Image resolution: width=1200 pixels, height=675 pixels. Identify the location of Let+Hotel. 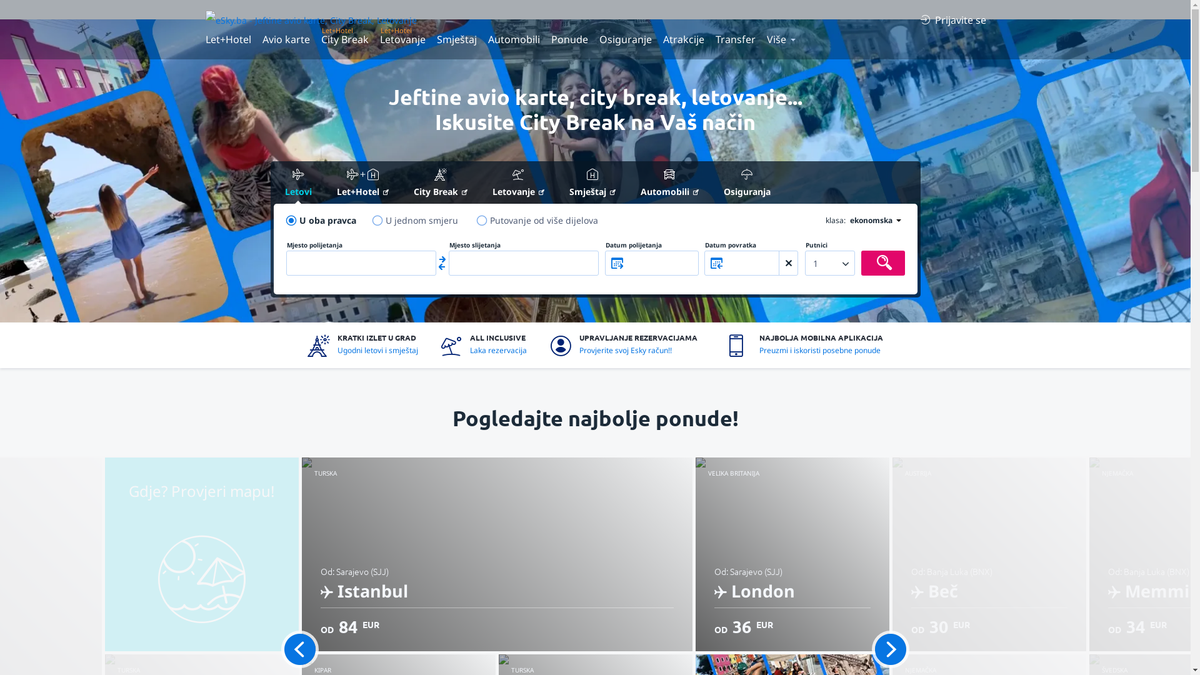
(230, 39).